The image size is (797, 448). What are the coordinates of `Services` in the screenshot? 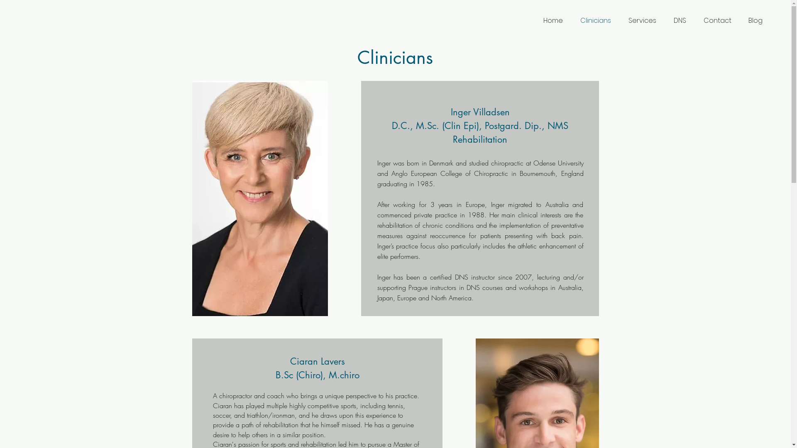 It's located at (643, 21).